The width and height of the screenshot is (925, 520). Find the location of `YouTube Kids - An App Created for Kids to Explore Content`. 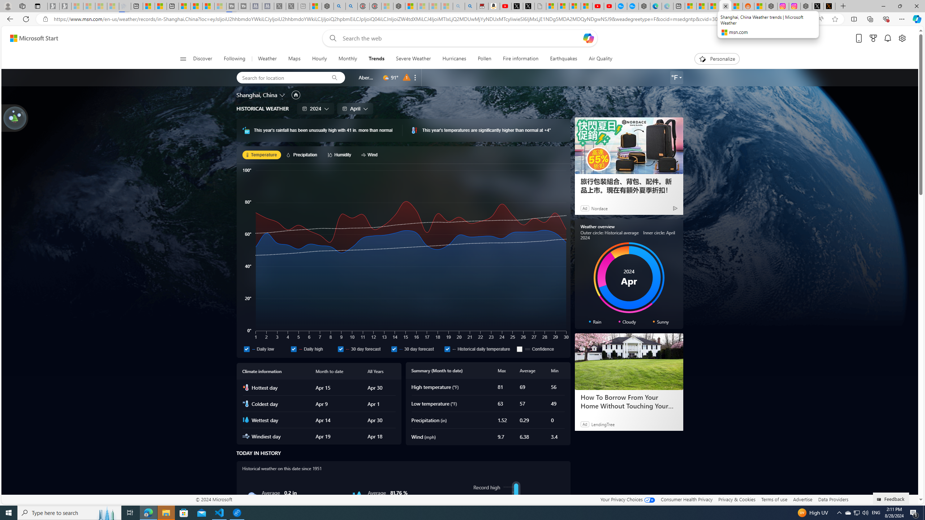

YouTube Kids - An App Created for Kids to Explore Content is located at coordinates (610, 6).